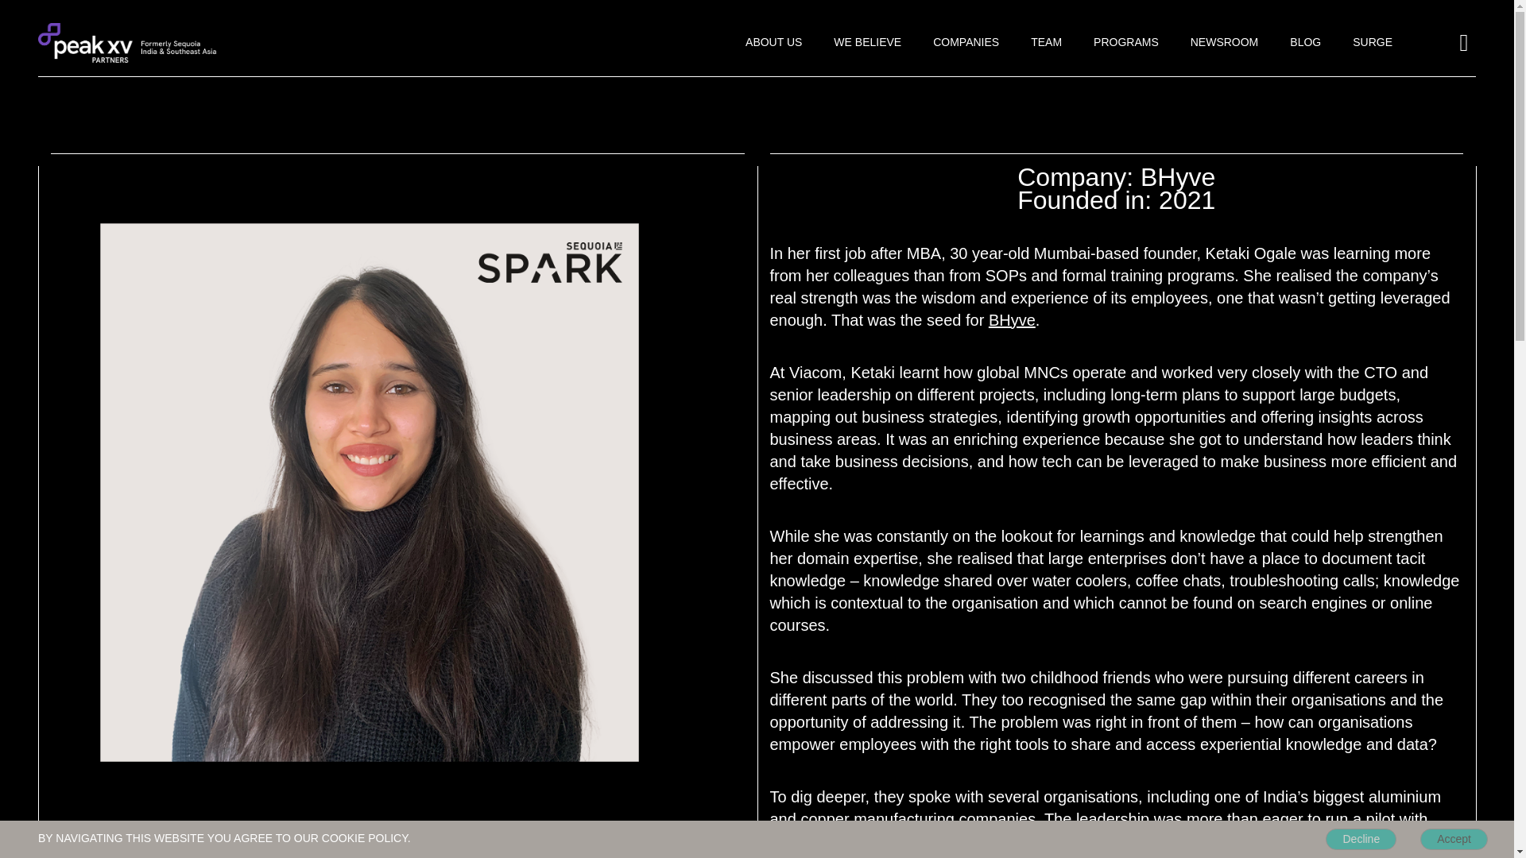  What do you see at coordinates (1361, 839) in the screenshot?
I see `Decline` at bounding box center [1361, 839].